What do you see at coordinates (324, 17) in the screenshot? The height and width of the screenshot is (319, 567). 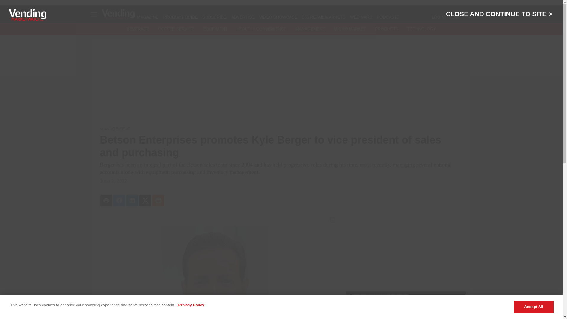 I see `365 RETAIL MARKETS` at bounding box center [324, 17].